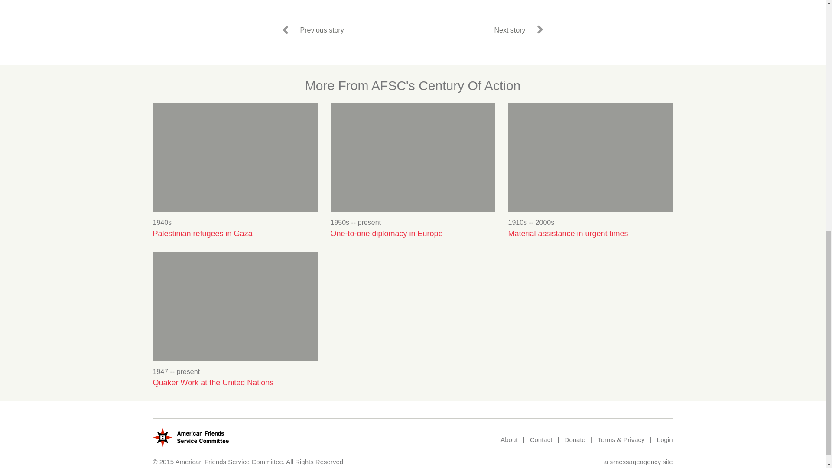 The width and height of the screenshot is (832, 468). I want to click on Contact, so click(541, 439).